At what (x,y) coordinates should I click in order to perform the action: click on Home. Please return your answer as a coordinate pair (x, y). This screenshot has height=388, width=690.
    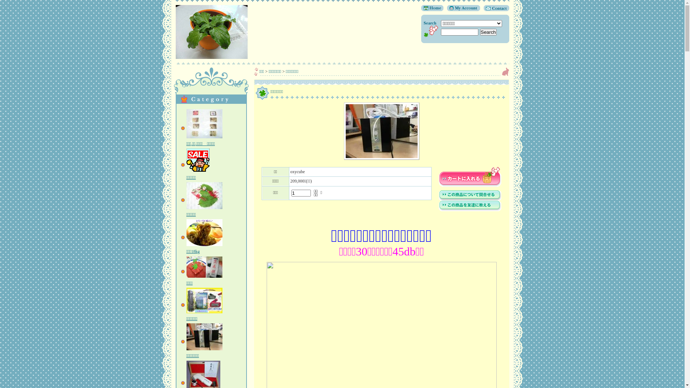
    Looking at the image, I should click on (432, 10).